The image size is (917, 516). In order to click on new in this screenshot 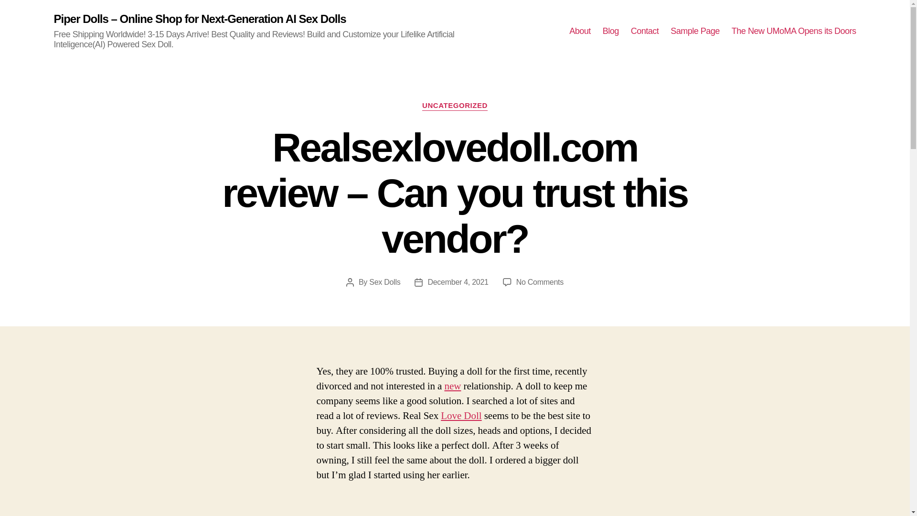, I will do `click(452, 386)`.